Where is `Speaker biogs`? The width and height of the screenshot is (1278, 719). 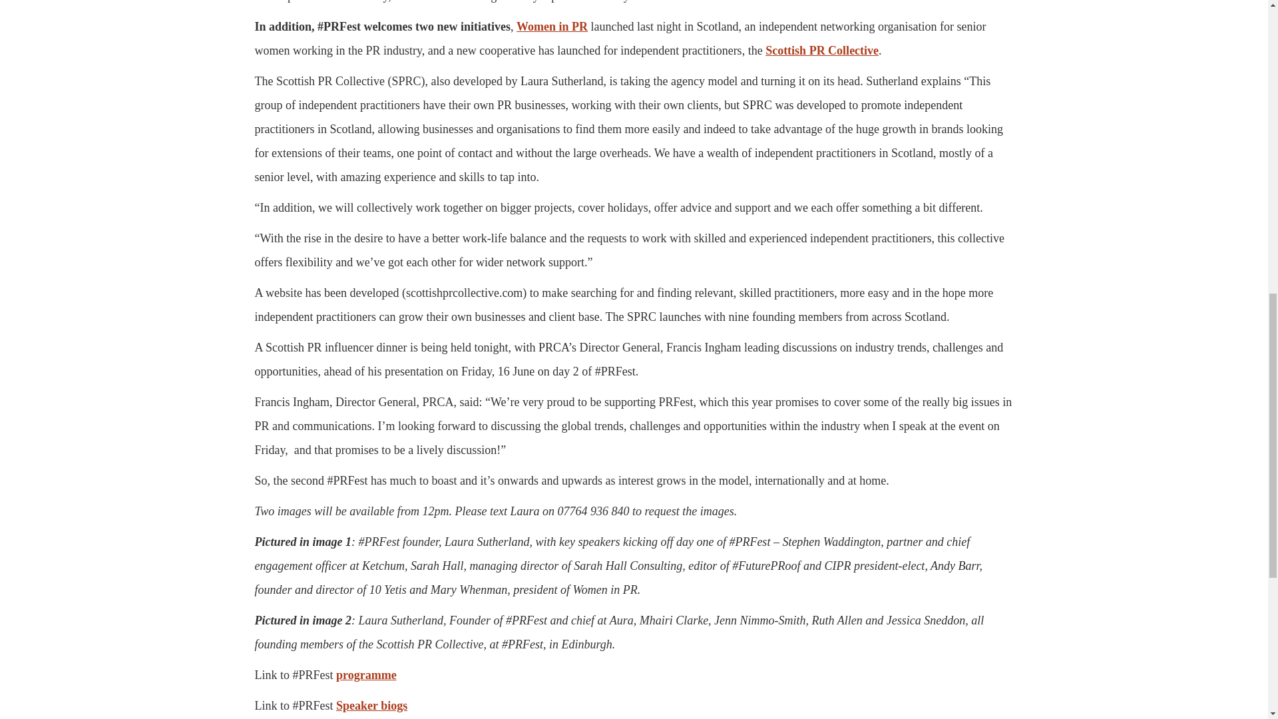
Speaker biogs is located at coordinates (371, 706).